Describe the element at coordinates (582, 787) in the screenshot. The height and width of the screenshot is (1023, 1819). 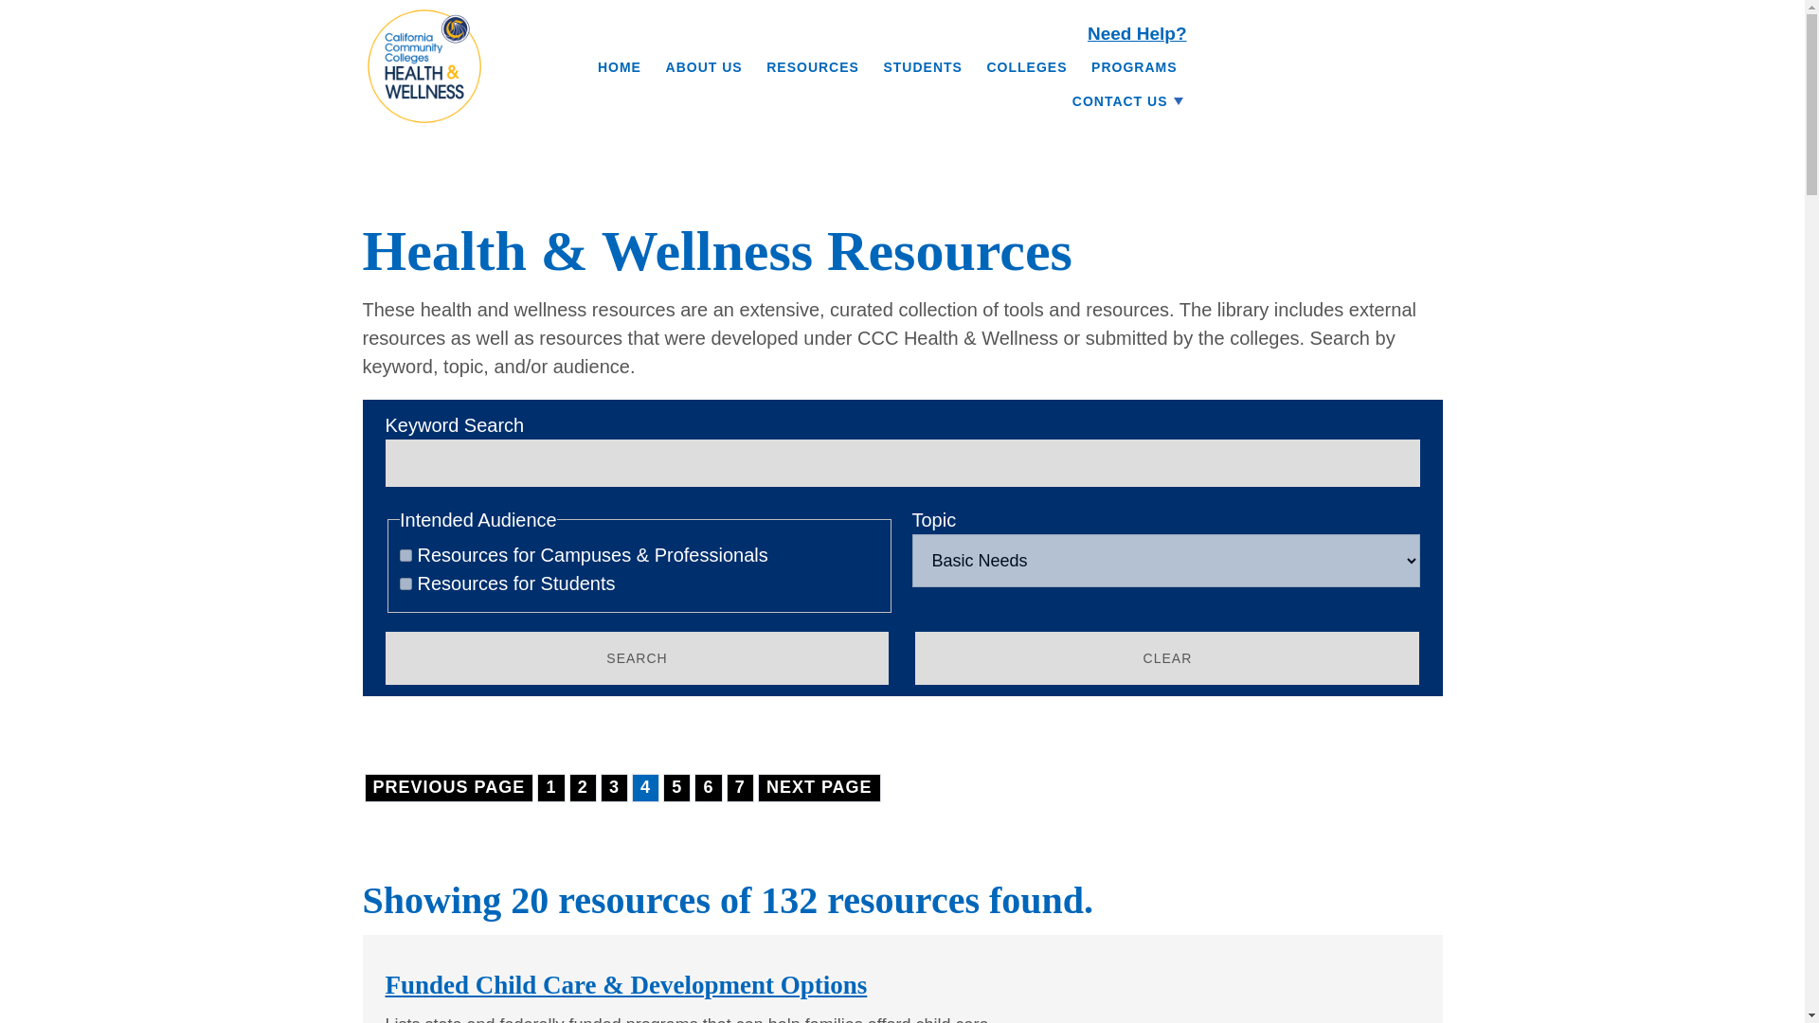
I see `2` at that location.